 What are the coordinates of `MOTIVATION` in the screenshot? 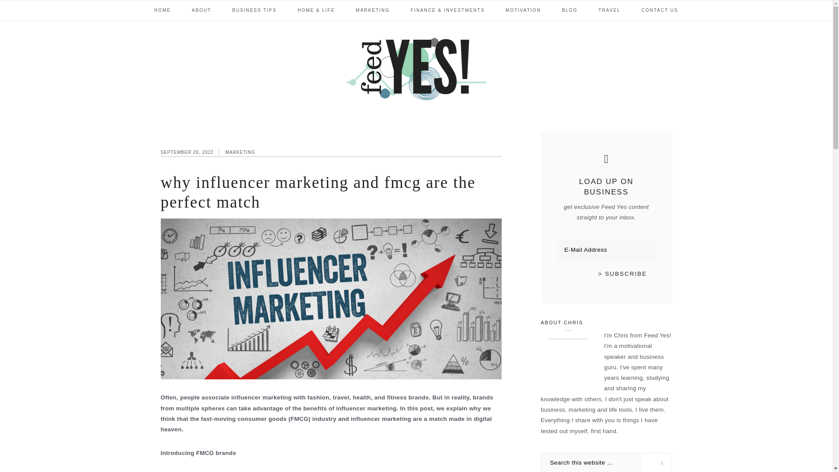 It's located at (524, 10).